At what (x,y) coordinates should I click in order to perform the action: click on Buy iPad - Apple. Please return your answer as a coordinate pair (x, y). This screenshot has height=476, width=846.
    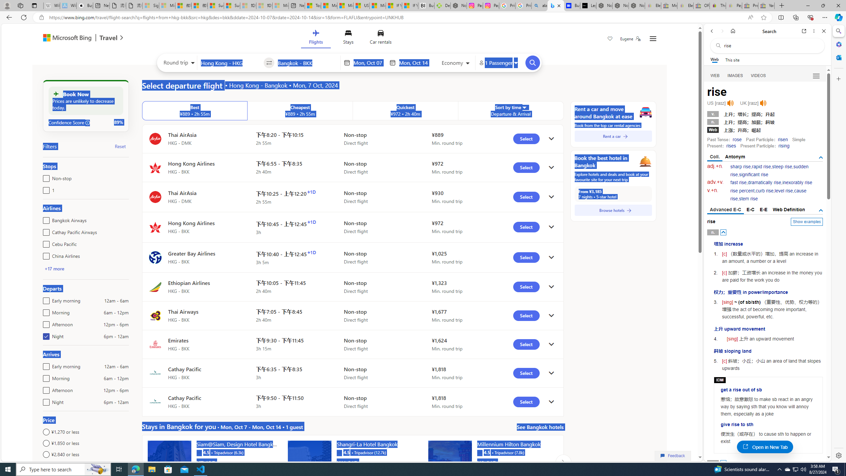
    Looking at the image, I should click on (85, 6).